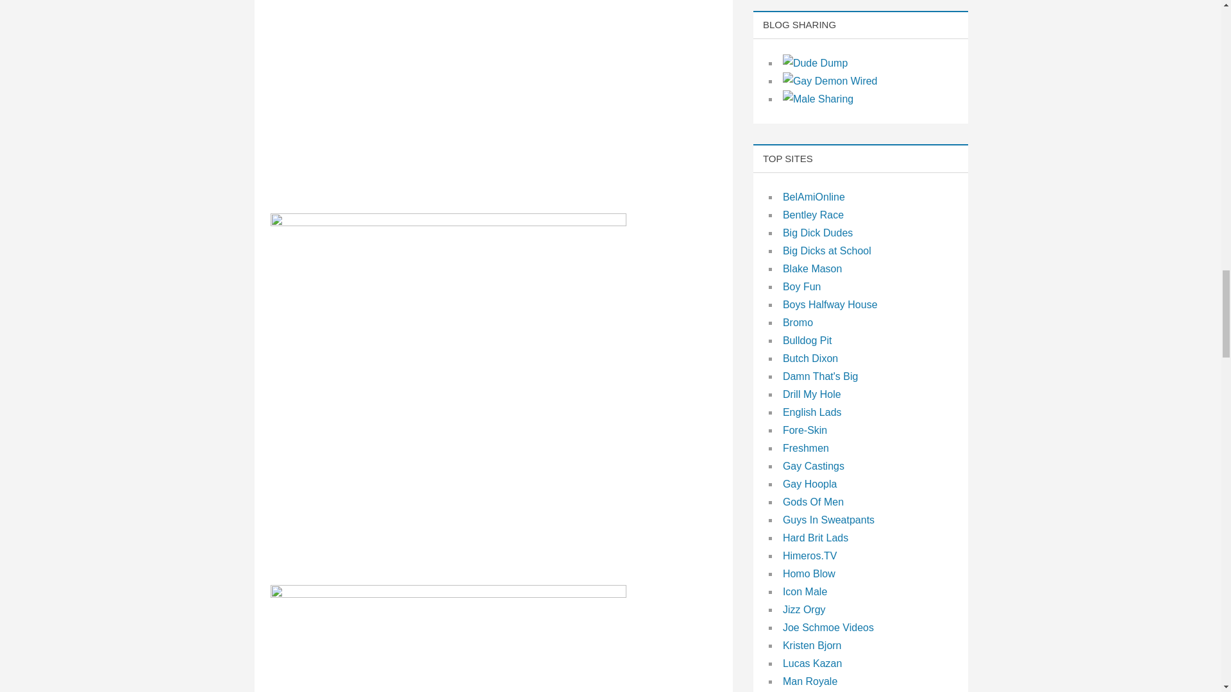  I want to click on Southern Strokes: Haigan and Cole, so click(449, 638).